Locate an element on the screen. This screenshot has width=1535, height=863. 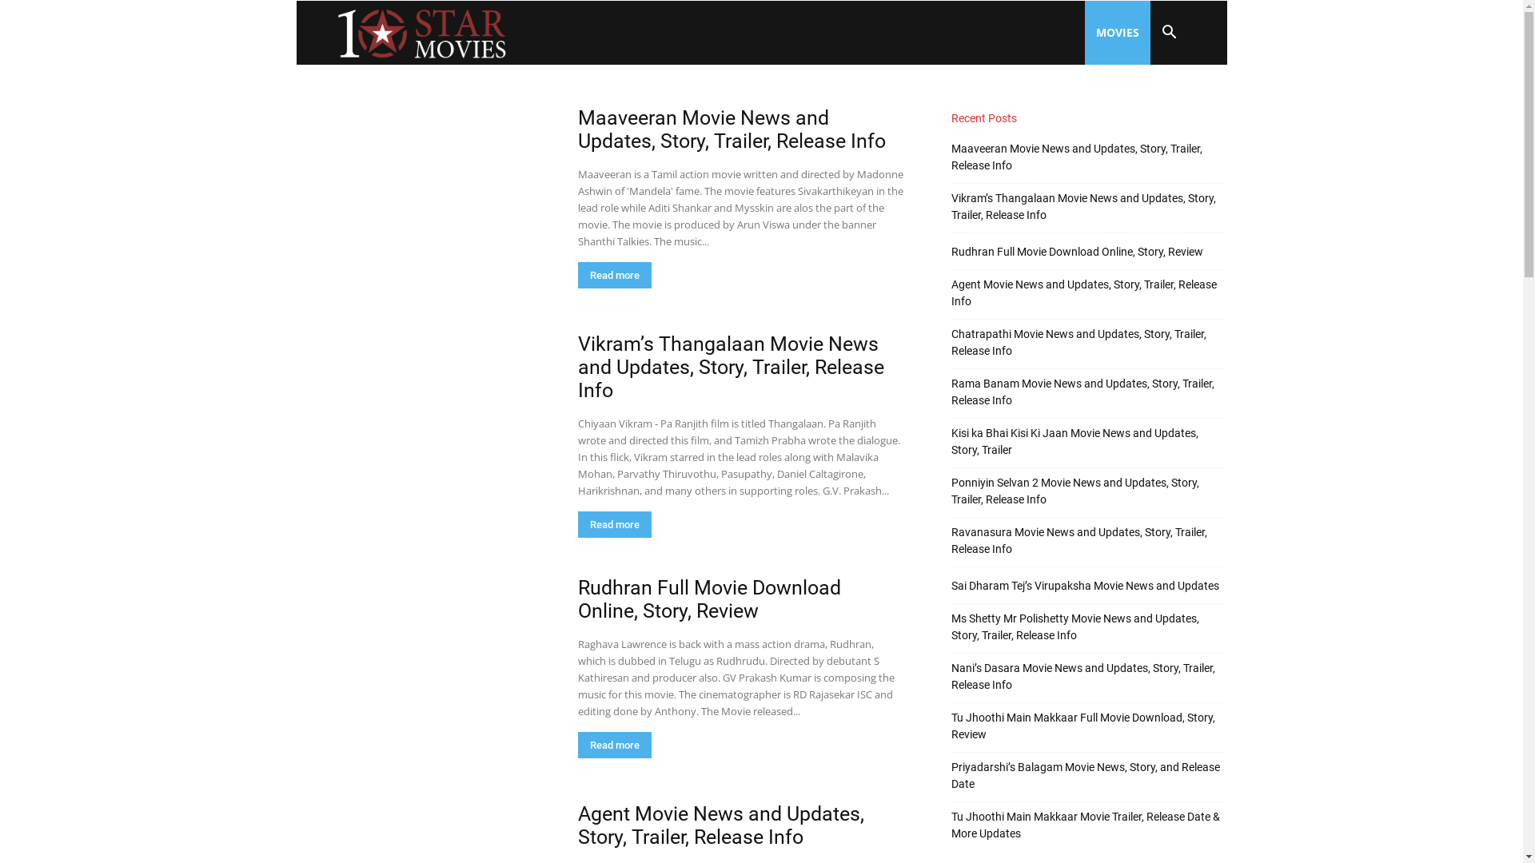
10StarMovies is located at coordinates (424, 33).